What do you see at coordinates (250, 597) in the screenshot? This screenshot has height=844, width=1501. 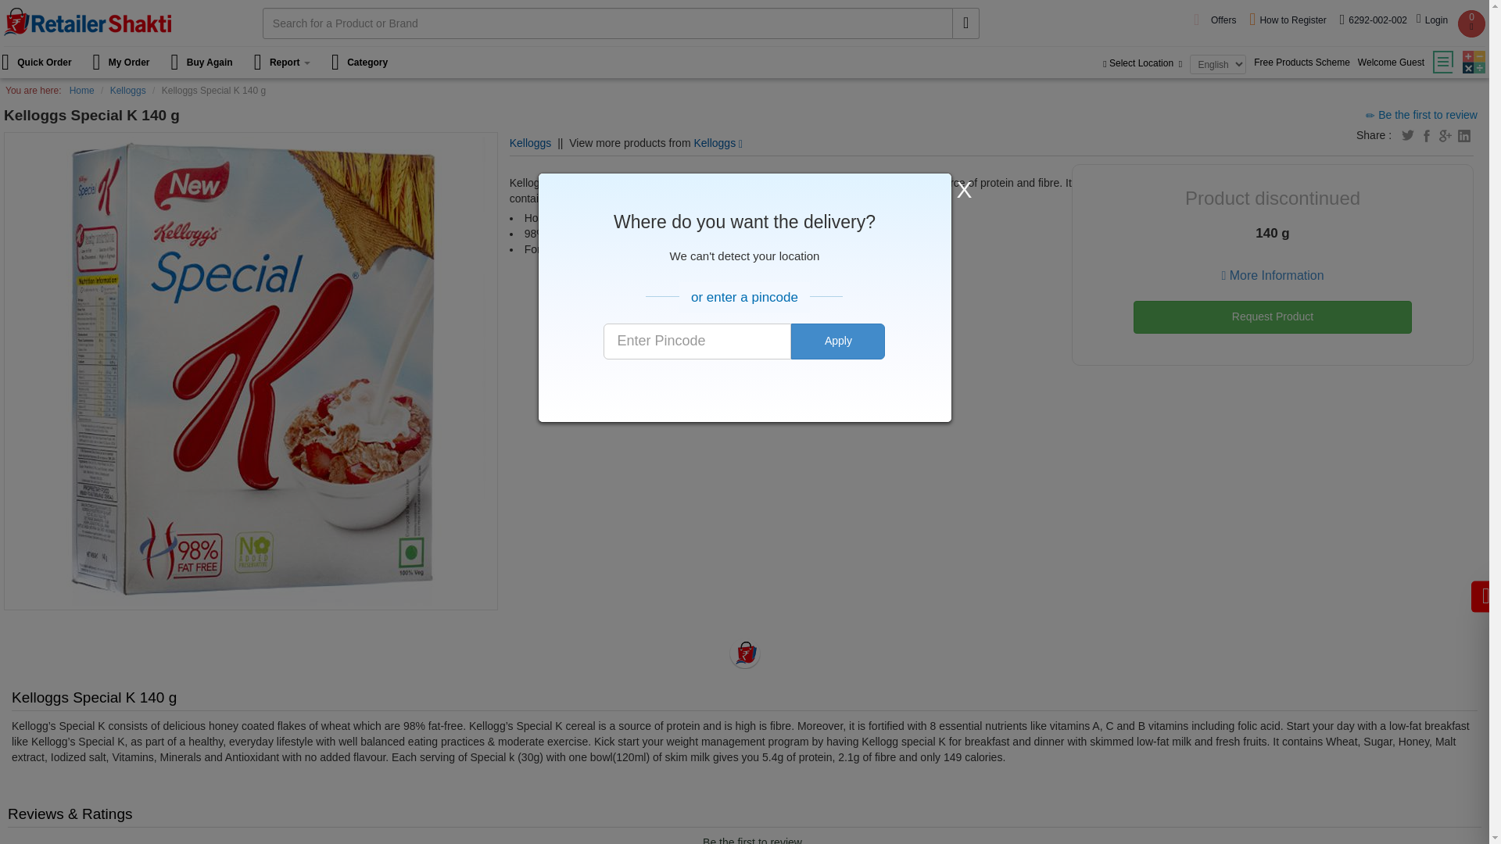 I see `Kelloggs Special K 140 g` at bounding box center [250, 597].